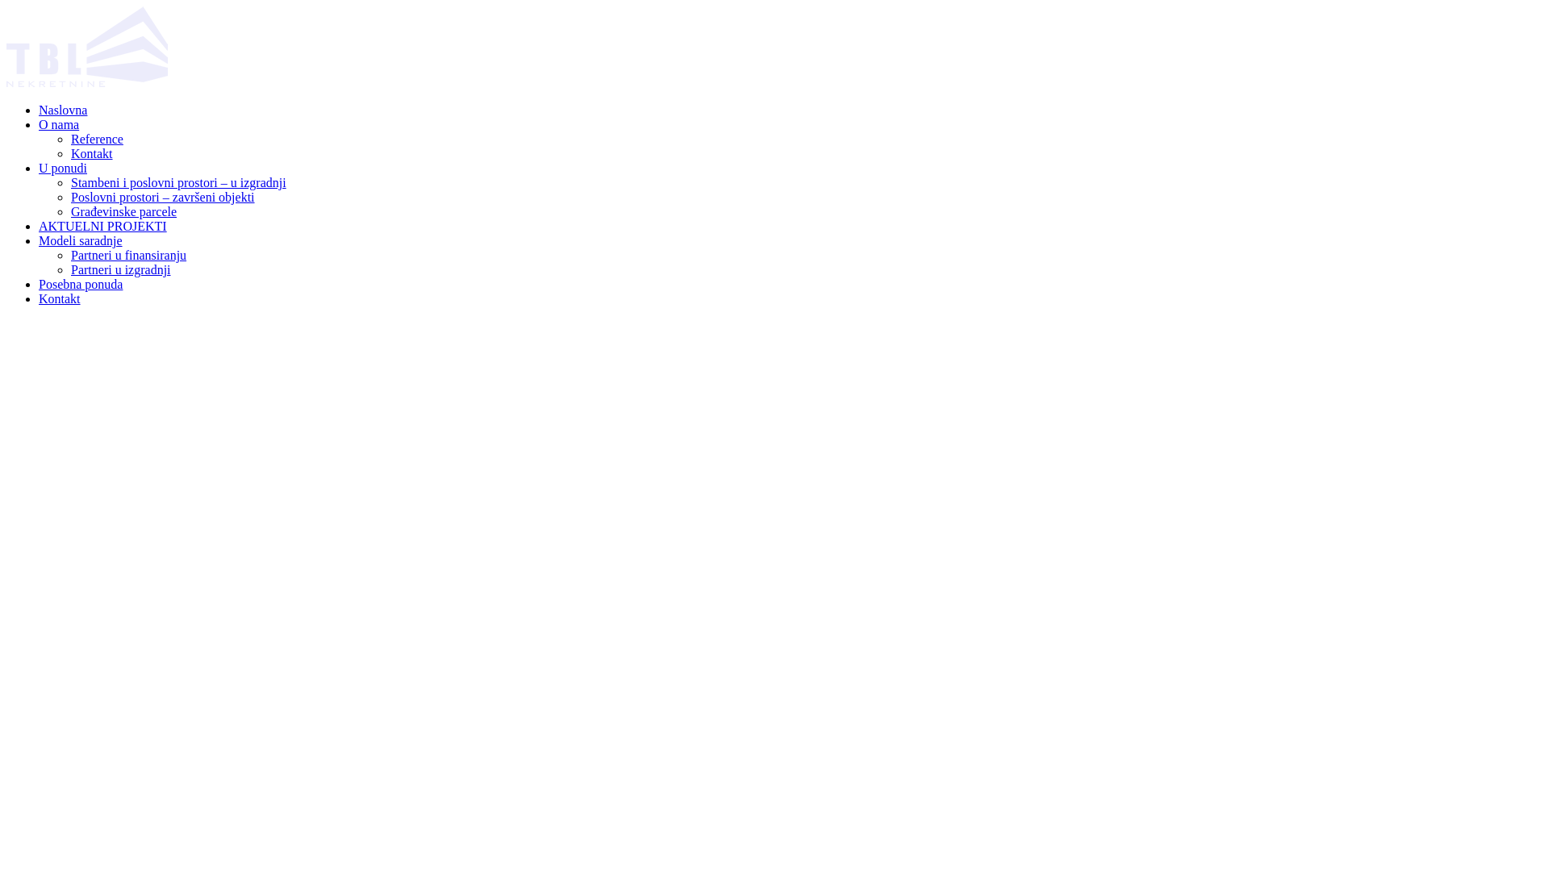 The image size is (1549, 871). Describe the element at coordinates (129, 255) in the screenshot. I see `Partneri u finansiranju` at that location.